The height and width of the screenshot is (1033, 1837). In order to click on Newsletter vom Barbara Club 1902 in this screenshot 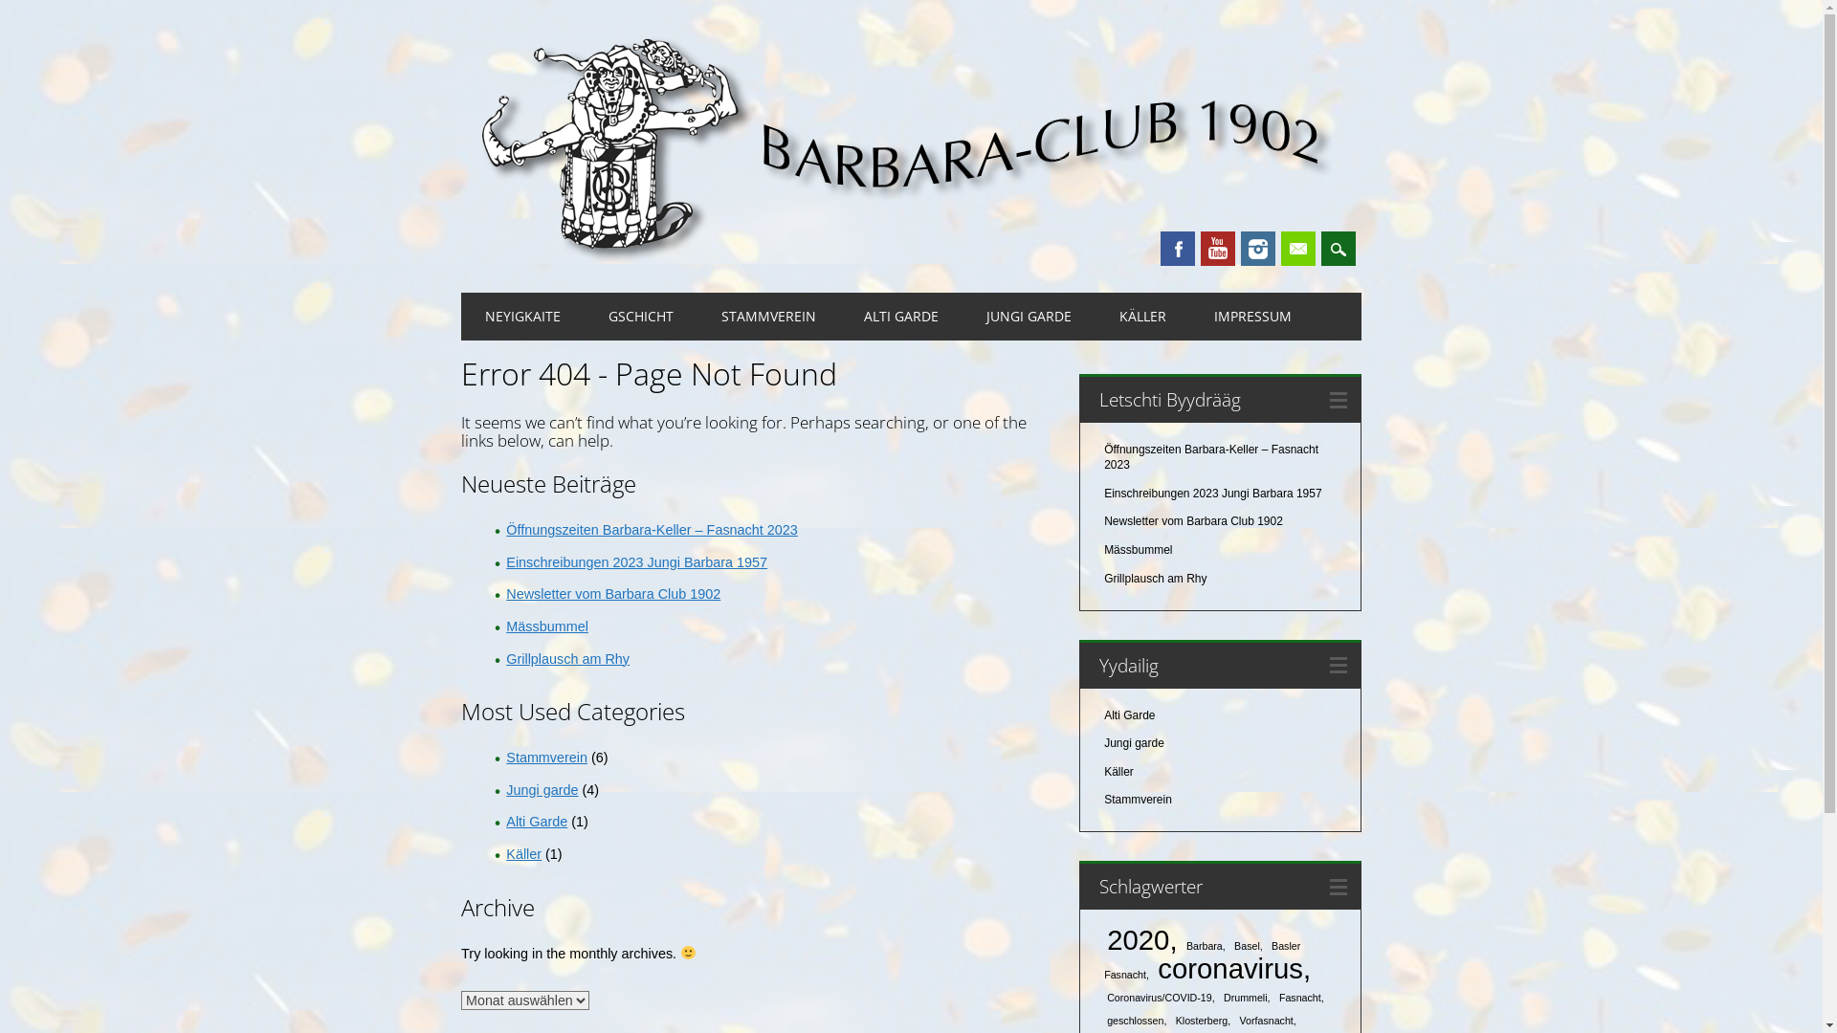, I will do `click(613, 593)`.